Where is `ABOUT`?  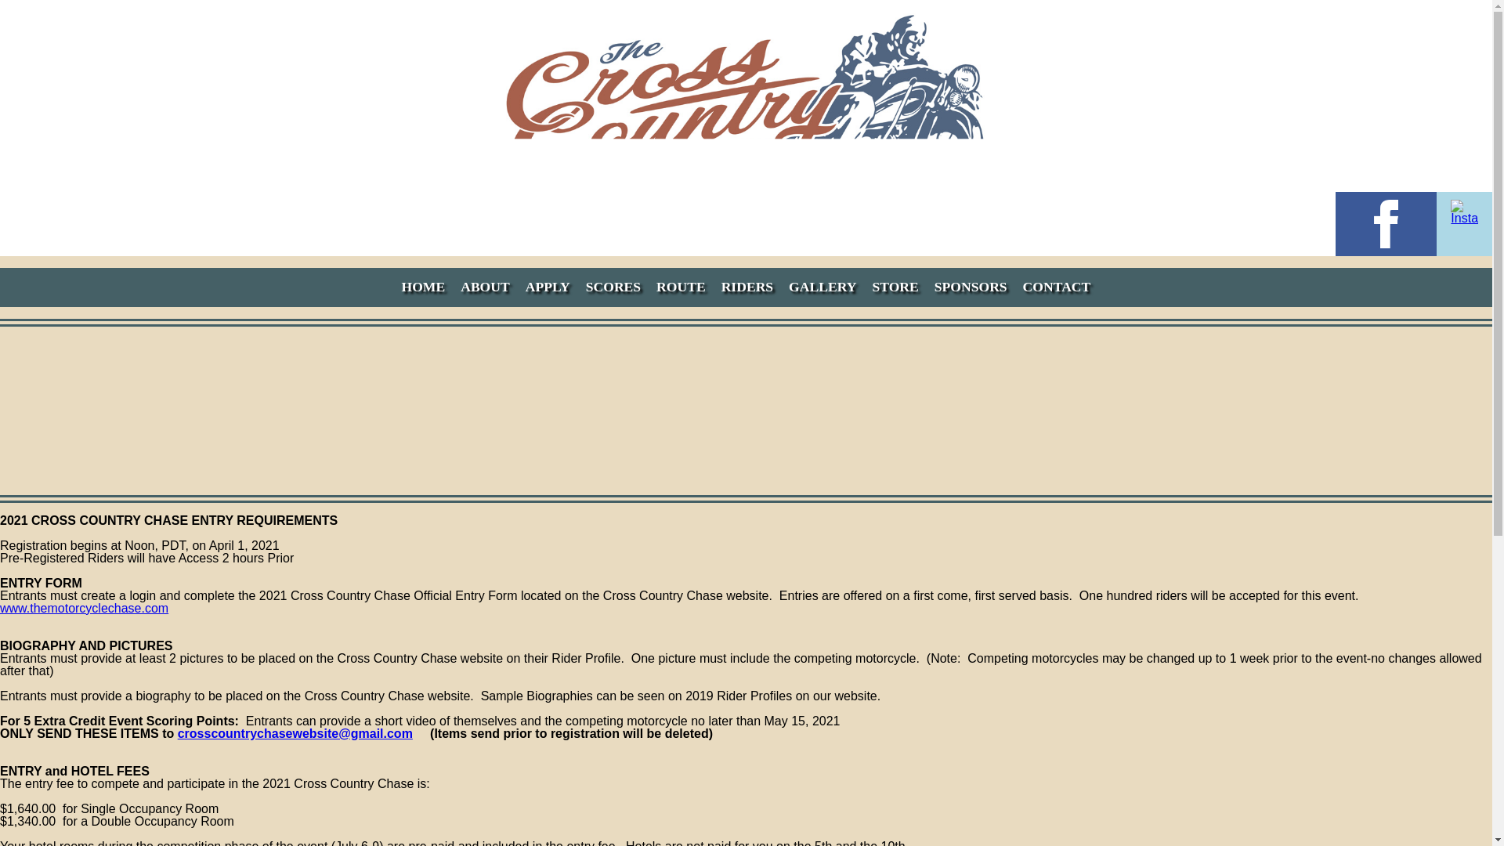 ABOUT is located at coordinates (484, 287).